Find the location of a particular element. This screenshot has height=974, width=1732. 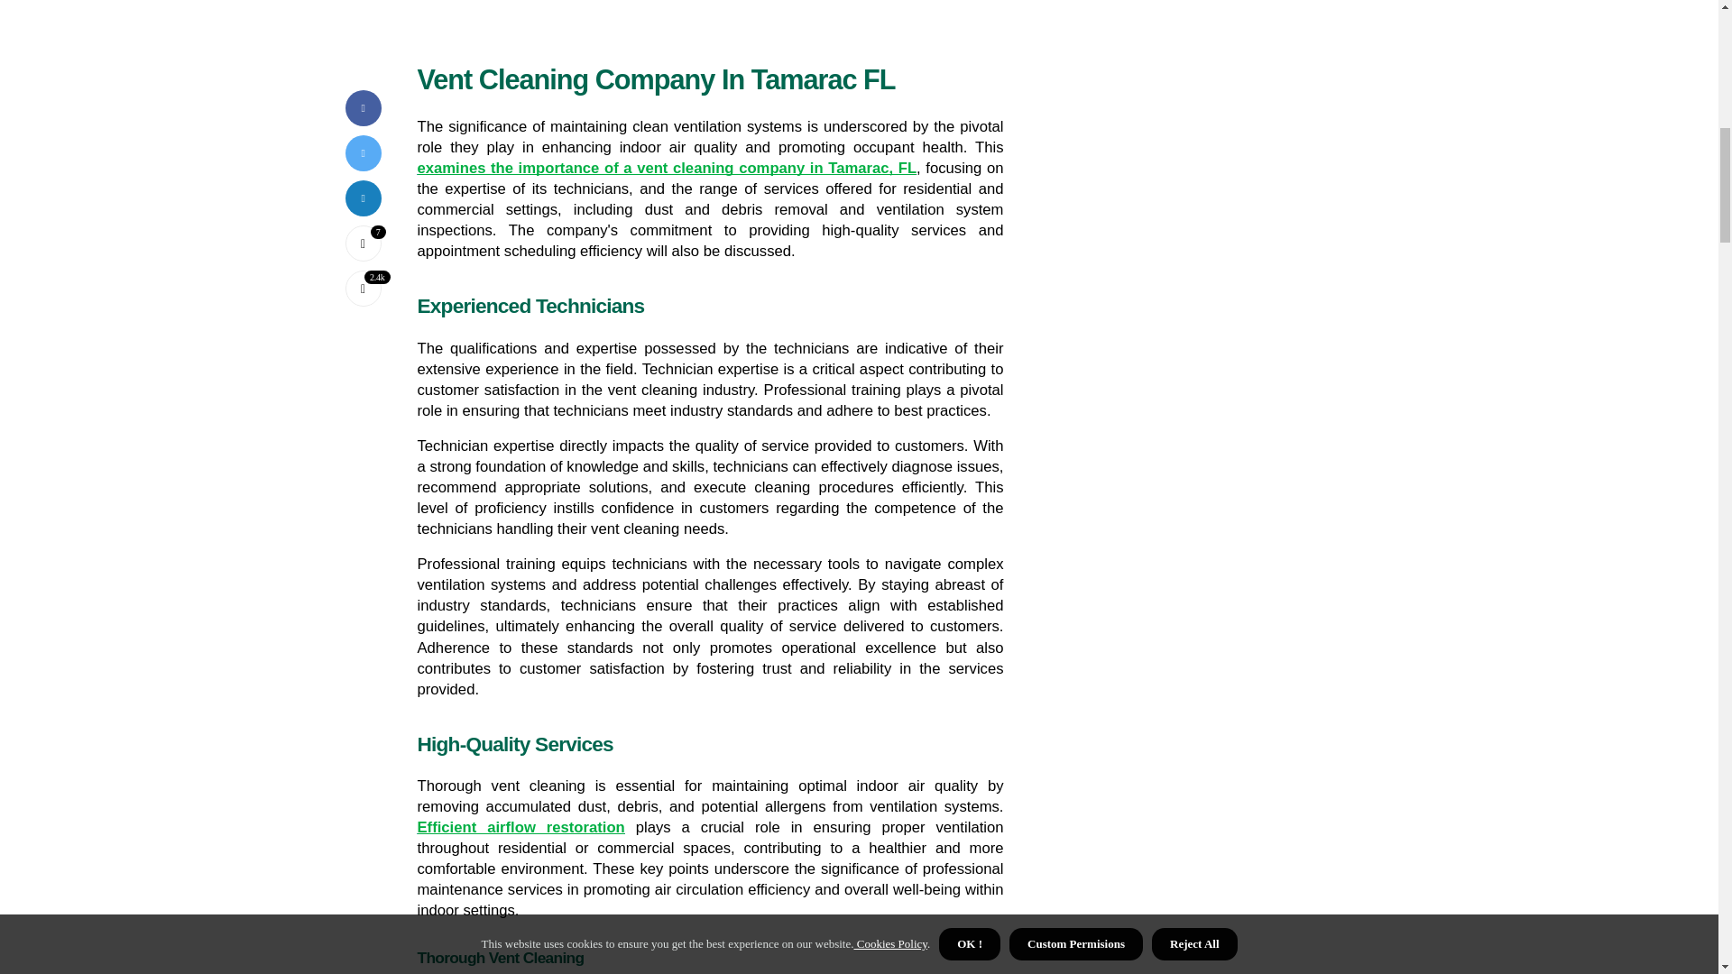

Efficient airflow restoration is located at coordinates (520, 827).